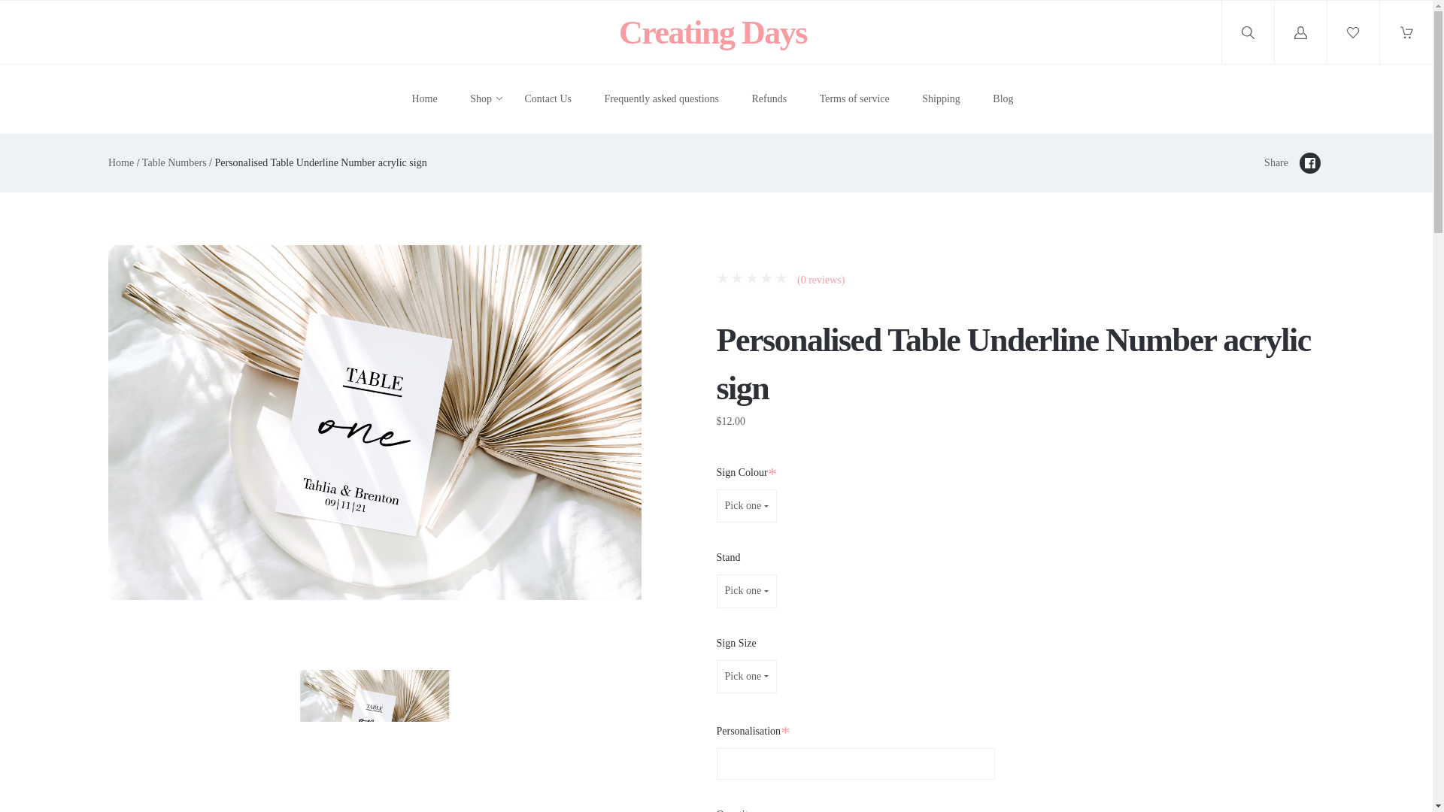 Image resolution: width=1444 pixels, height=812 pixels. What do you see at coordinates (713, 32) in the screenshot?
I see `Creating Days` at bounding box center [713, 32].